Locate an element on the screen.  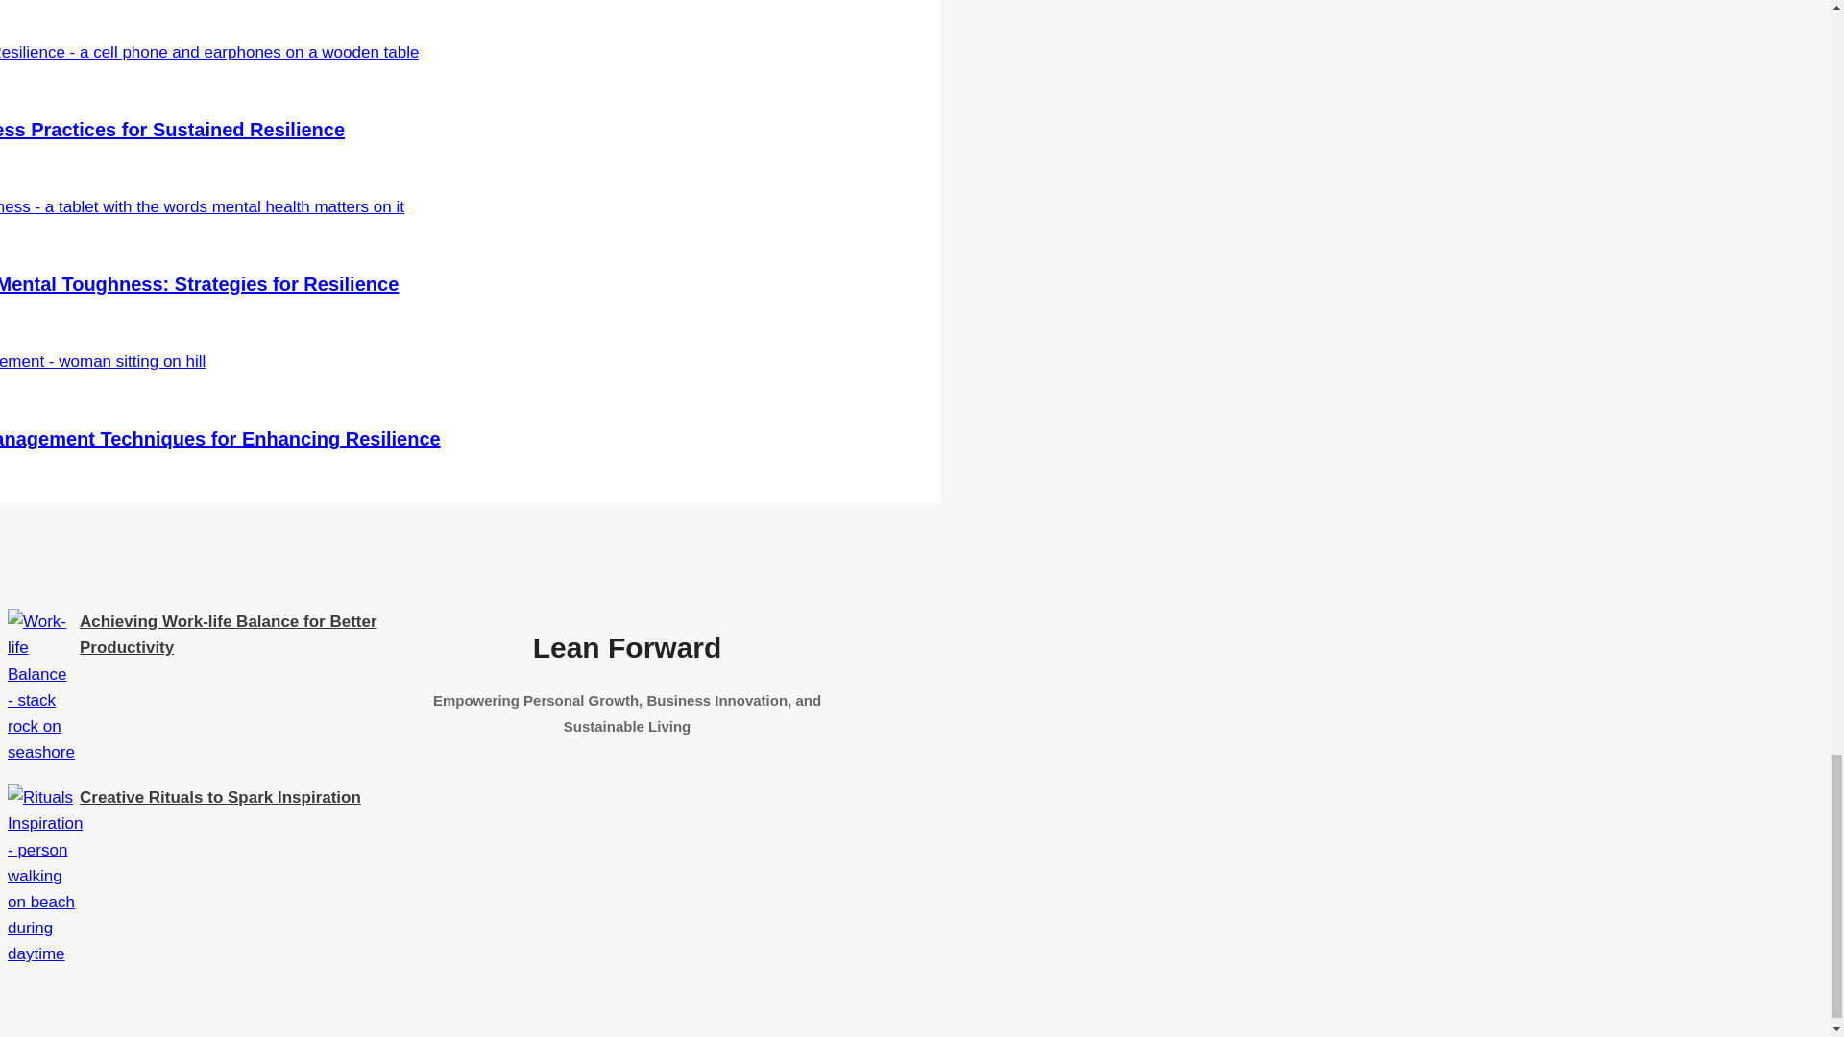
Achieving Work-life Balance for Better Productivity is located at coordinates (40, 752).